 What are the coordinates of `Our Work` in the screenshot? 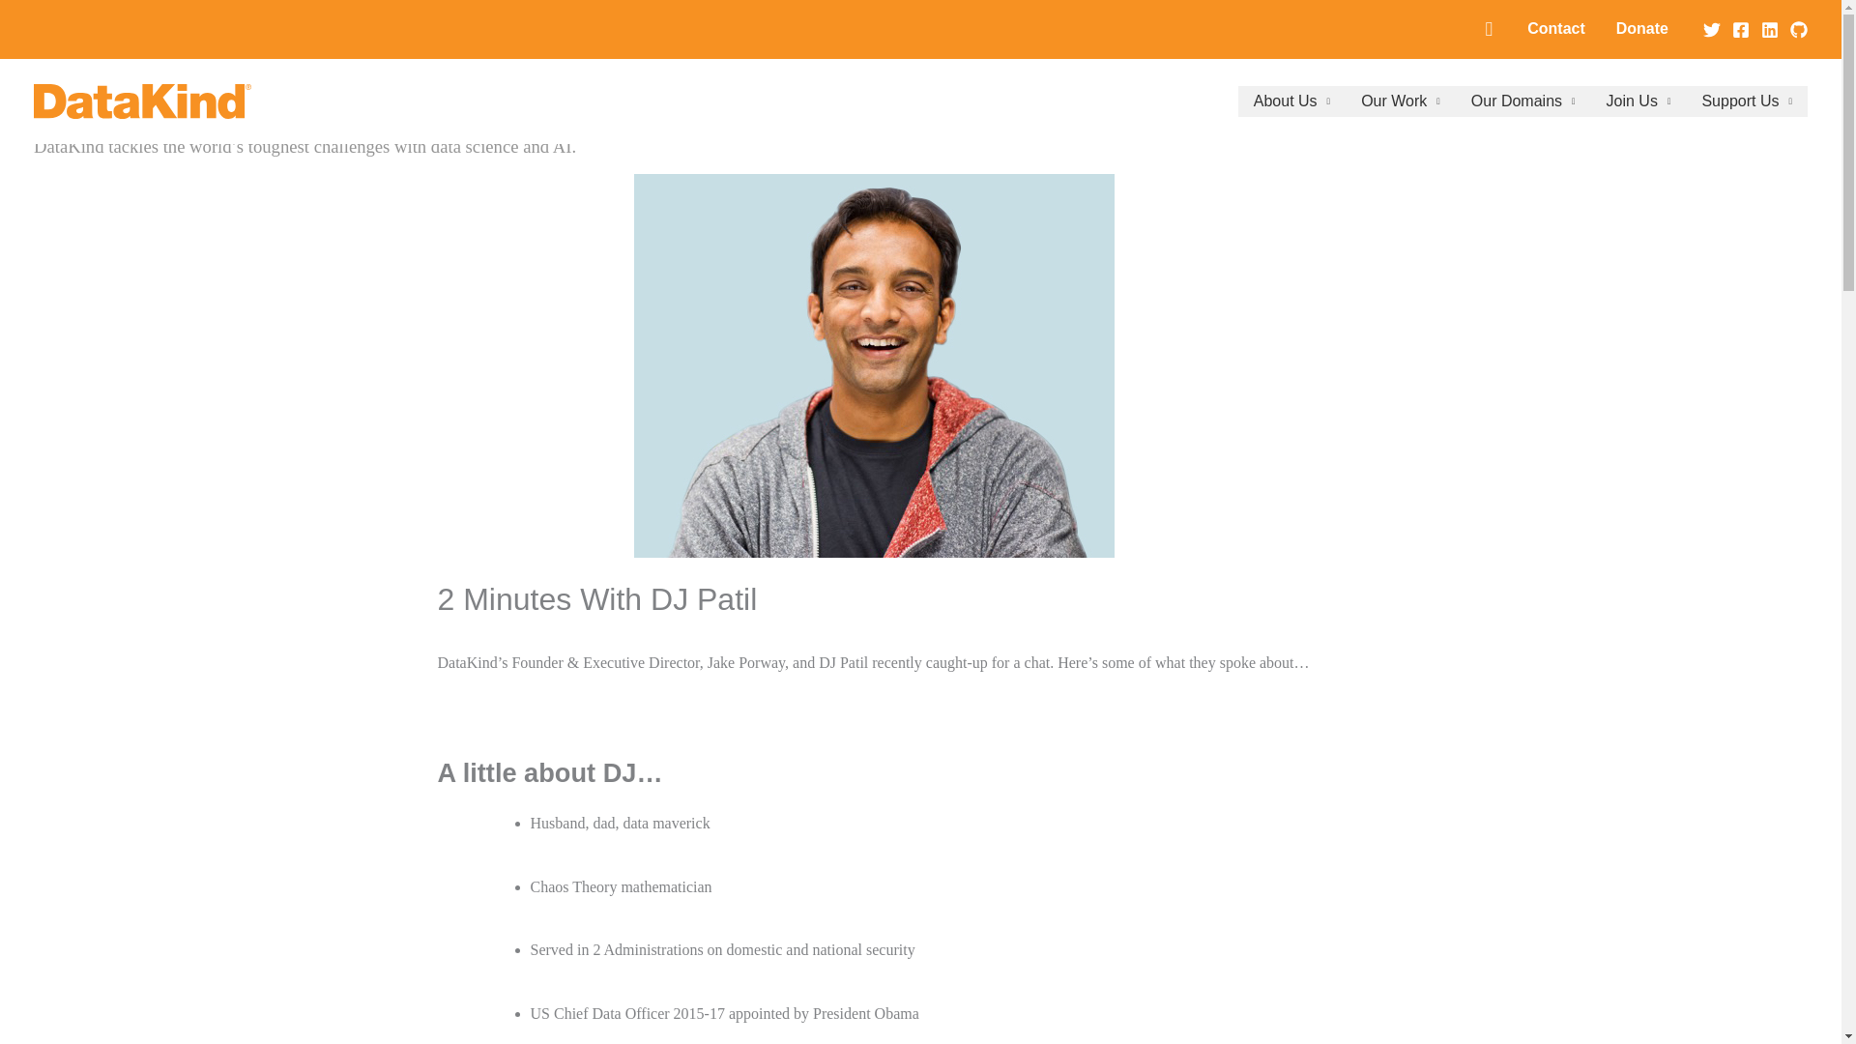 It's located at (1400, 101).